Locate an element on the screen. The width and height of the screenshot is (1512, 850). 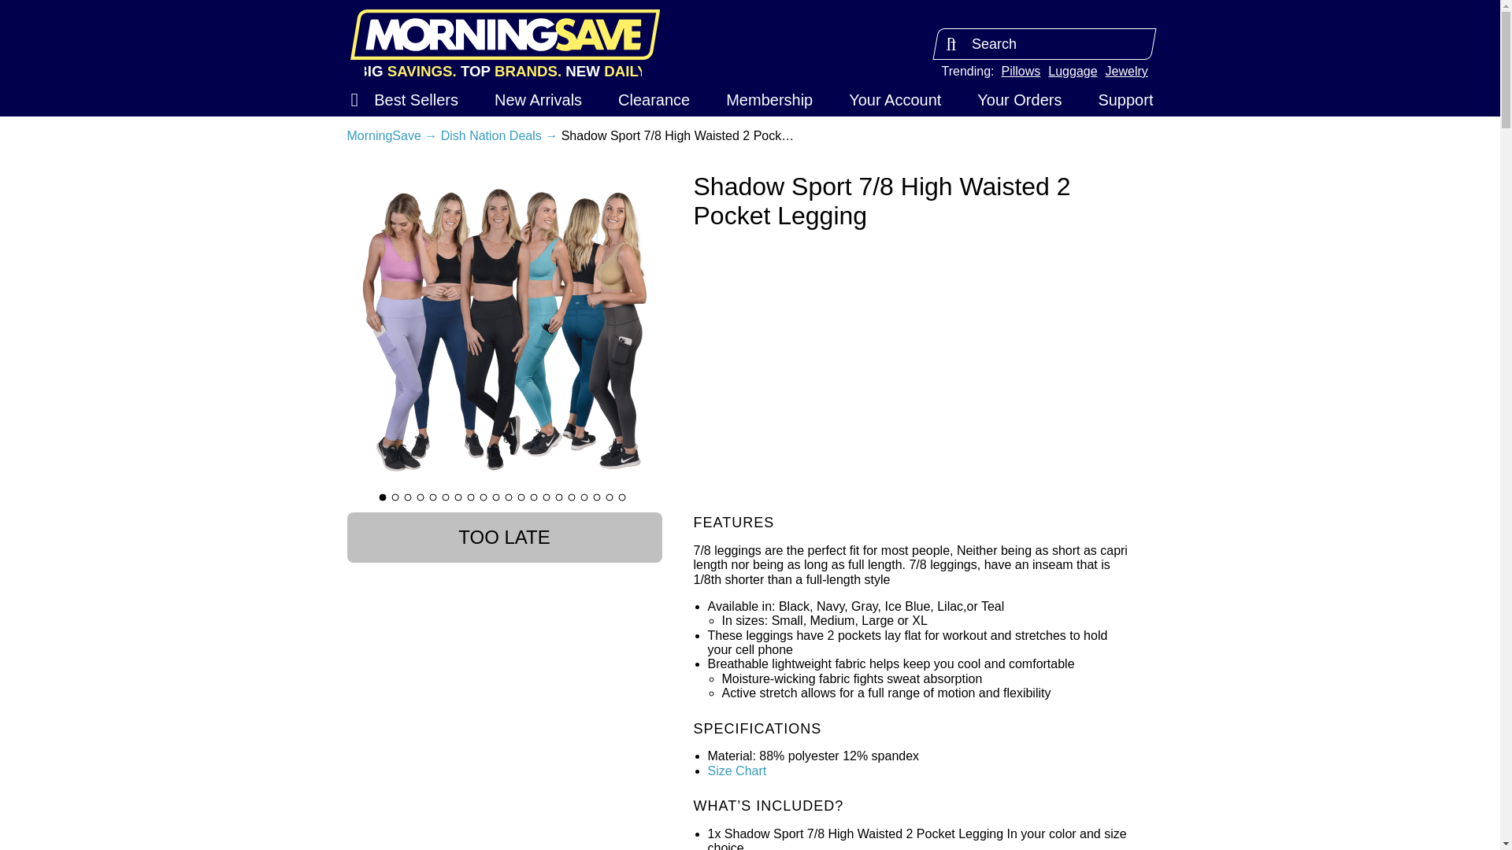
Search for Luggage is located at coordinates (1073, 71).